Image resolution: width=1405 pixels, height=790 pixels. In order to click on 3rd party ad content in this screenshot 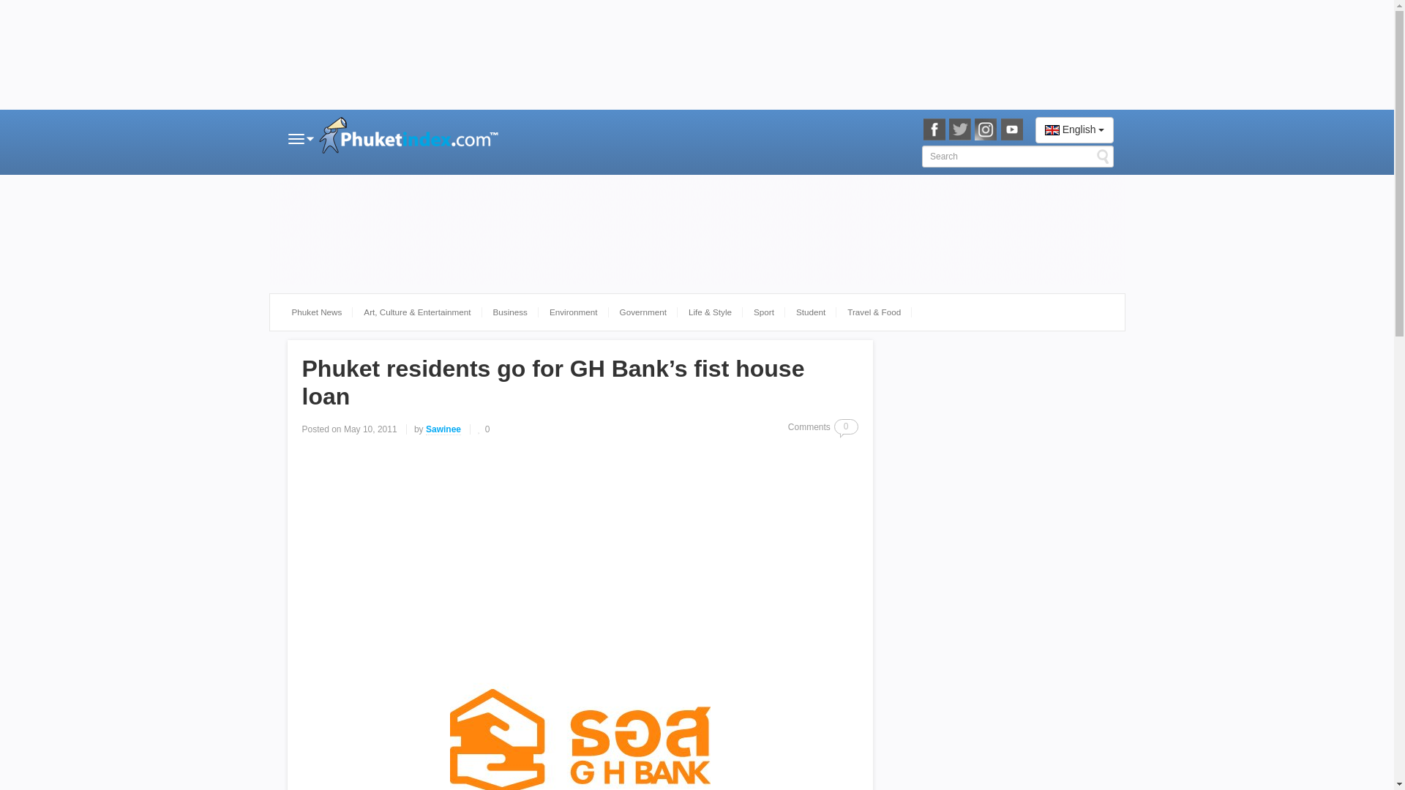, I will do `click(997, 762)`.